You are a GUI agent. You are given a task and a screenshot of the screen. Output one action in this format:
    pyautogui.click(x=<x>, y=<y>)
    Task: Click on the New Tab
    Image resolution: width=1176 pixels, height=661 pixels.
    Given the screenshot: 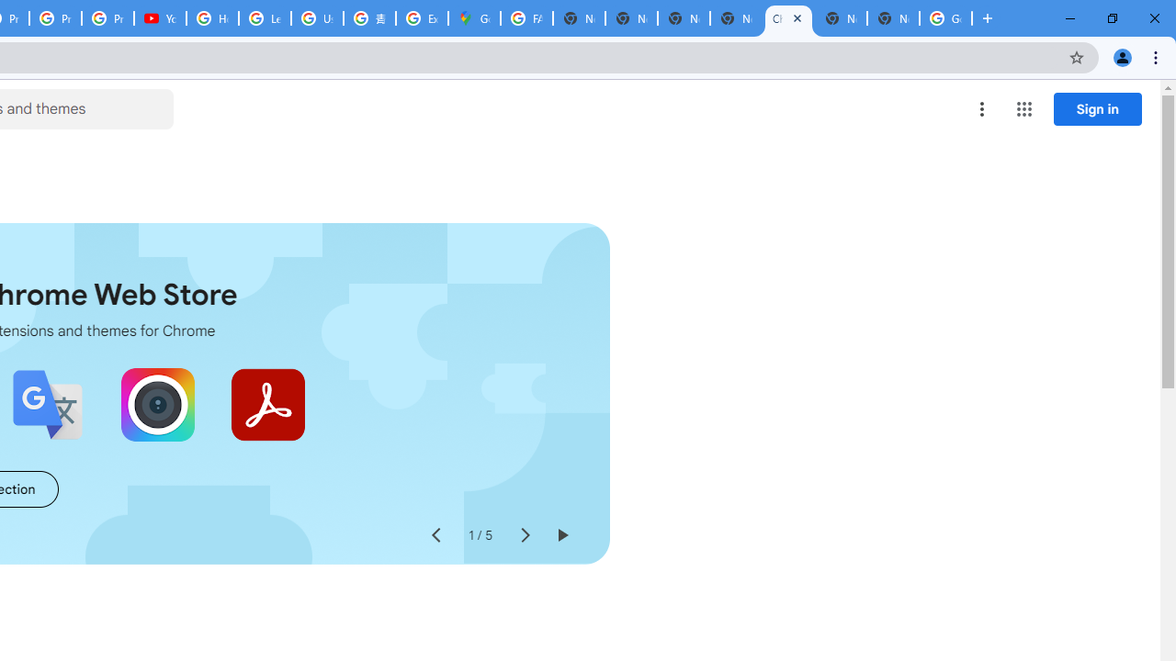 What is the action you would take?
    pyautogui.click(x=893, y=18)
    